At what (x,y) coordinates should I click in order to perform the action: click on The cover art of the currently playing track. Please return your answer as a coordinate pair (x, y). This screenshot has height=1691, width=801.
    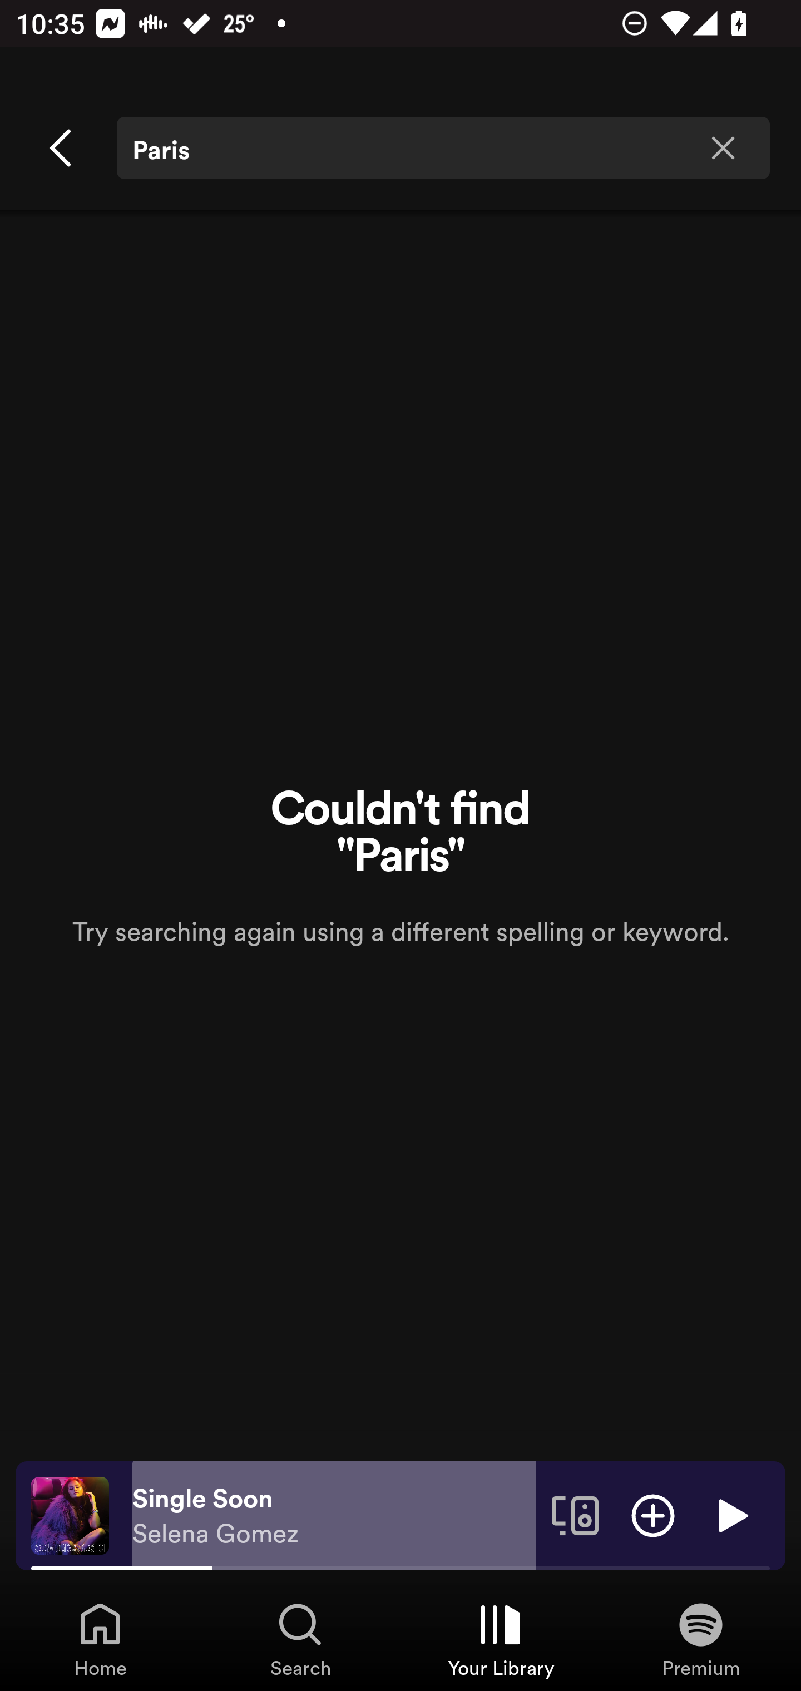
    Looking at the image, I should click on (70, 1515).